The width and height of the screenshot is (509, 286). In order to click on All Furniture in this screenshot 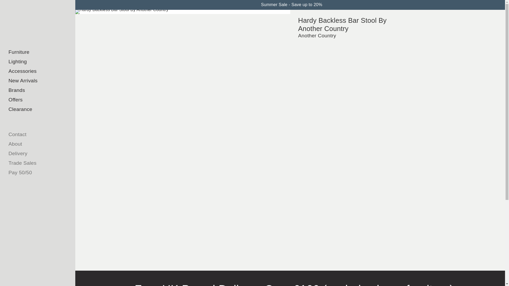, I will do `click(27, 62)`.